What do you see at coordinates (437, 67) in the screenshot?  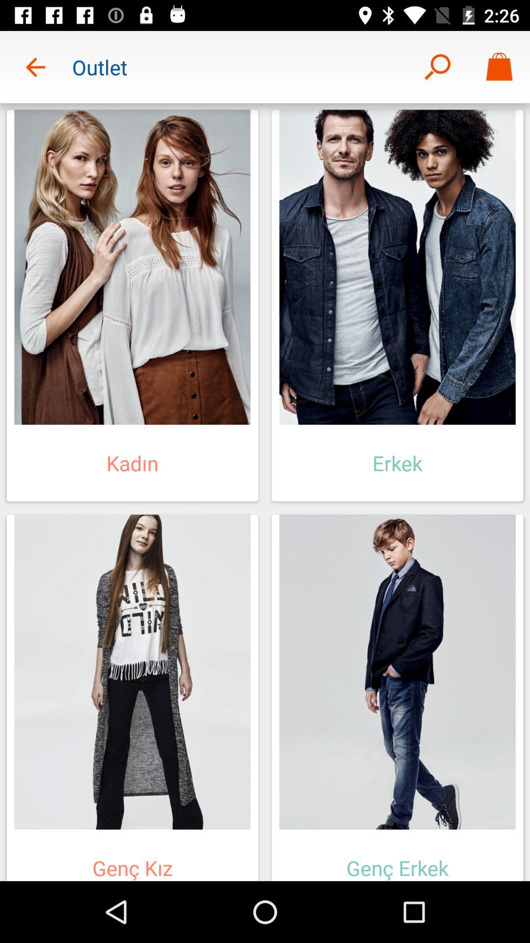 I see `open item next to the outlet icon` at bounding box center [437, 67].